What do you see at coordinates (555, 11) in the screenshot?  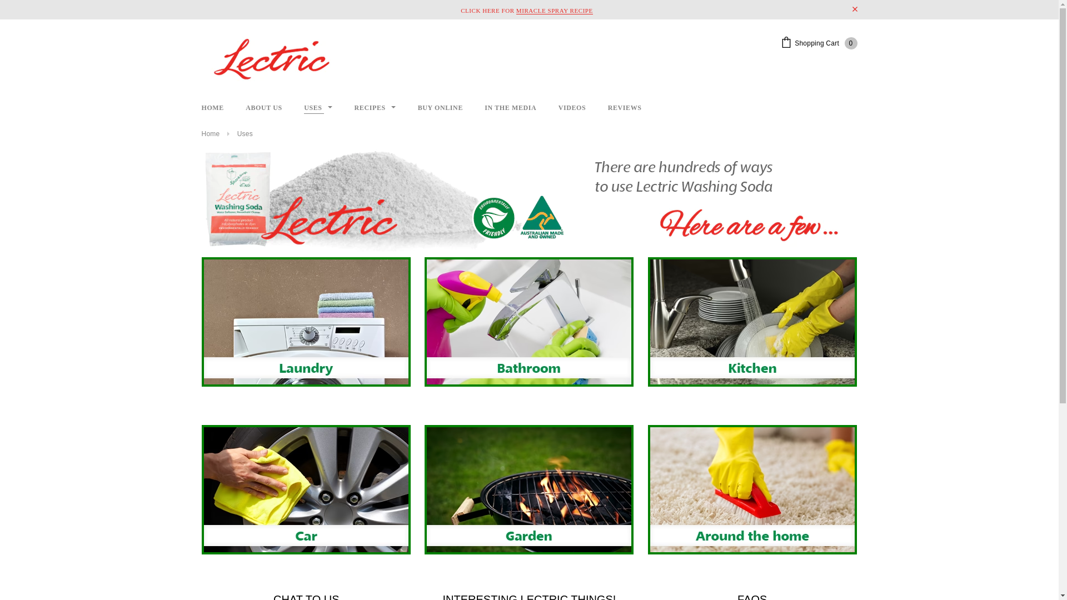 I see `MIRACLE SPRAY RECIPE` at bounding box center [555, 11].